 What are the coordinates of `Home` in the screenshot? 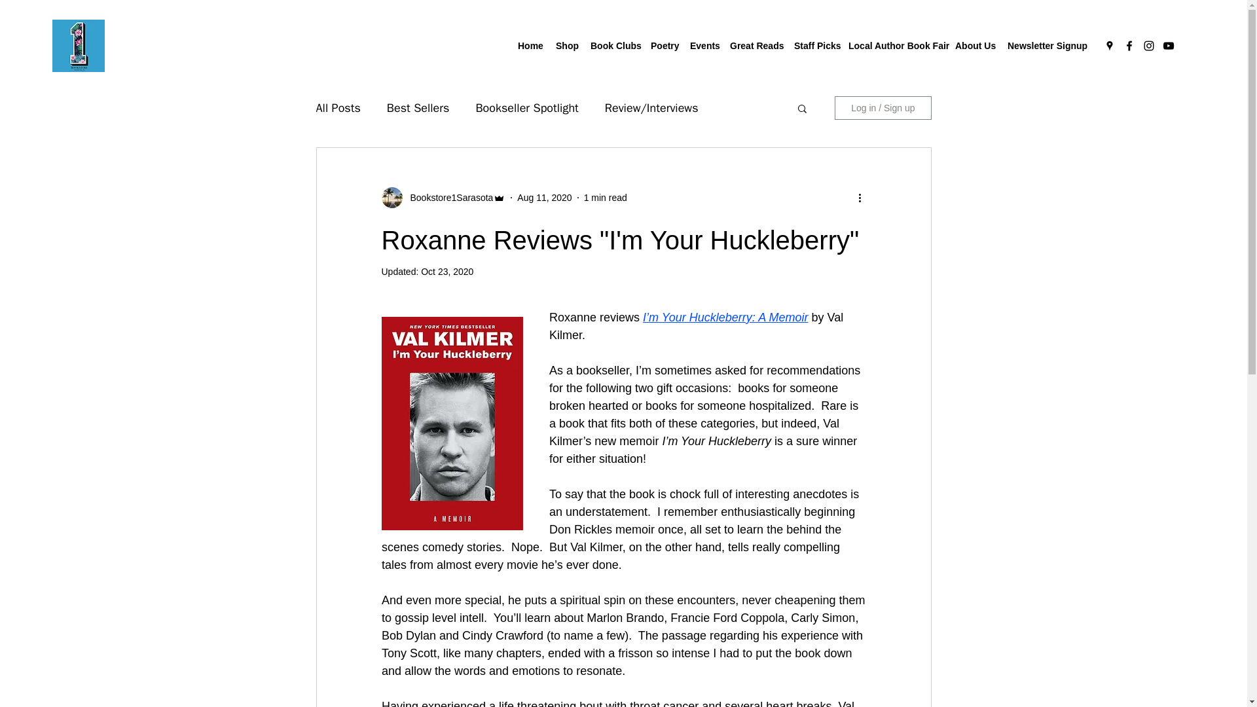 It's located at (530, 46).